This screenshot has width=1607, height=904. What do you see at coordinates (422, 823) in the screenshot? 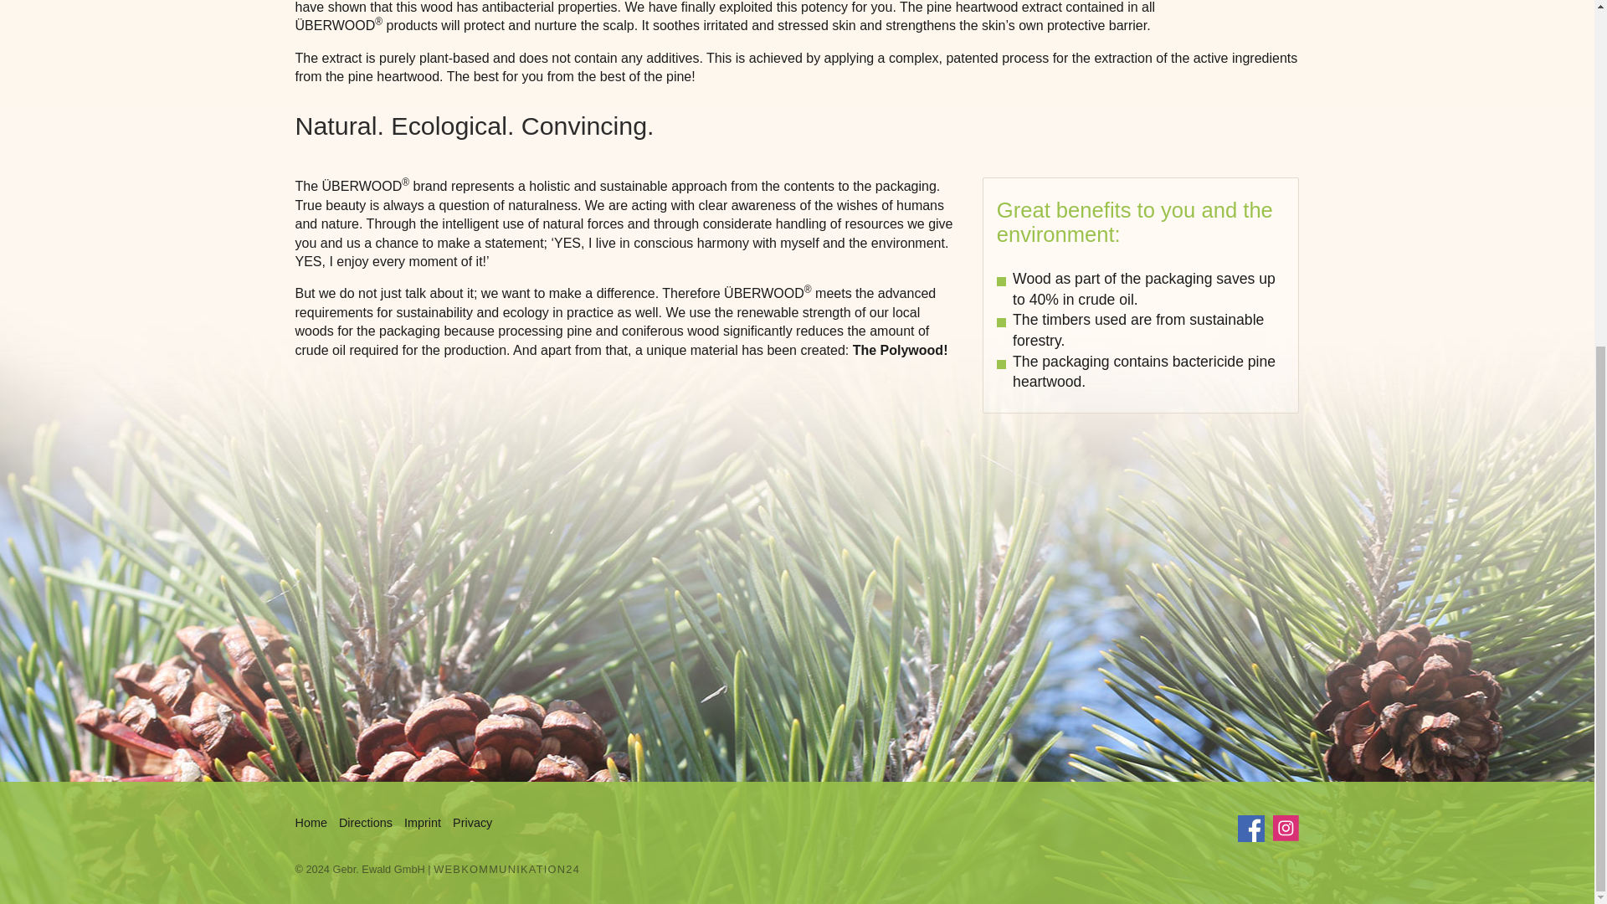
I see `Imprint` at bounding box center [422, 823].